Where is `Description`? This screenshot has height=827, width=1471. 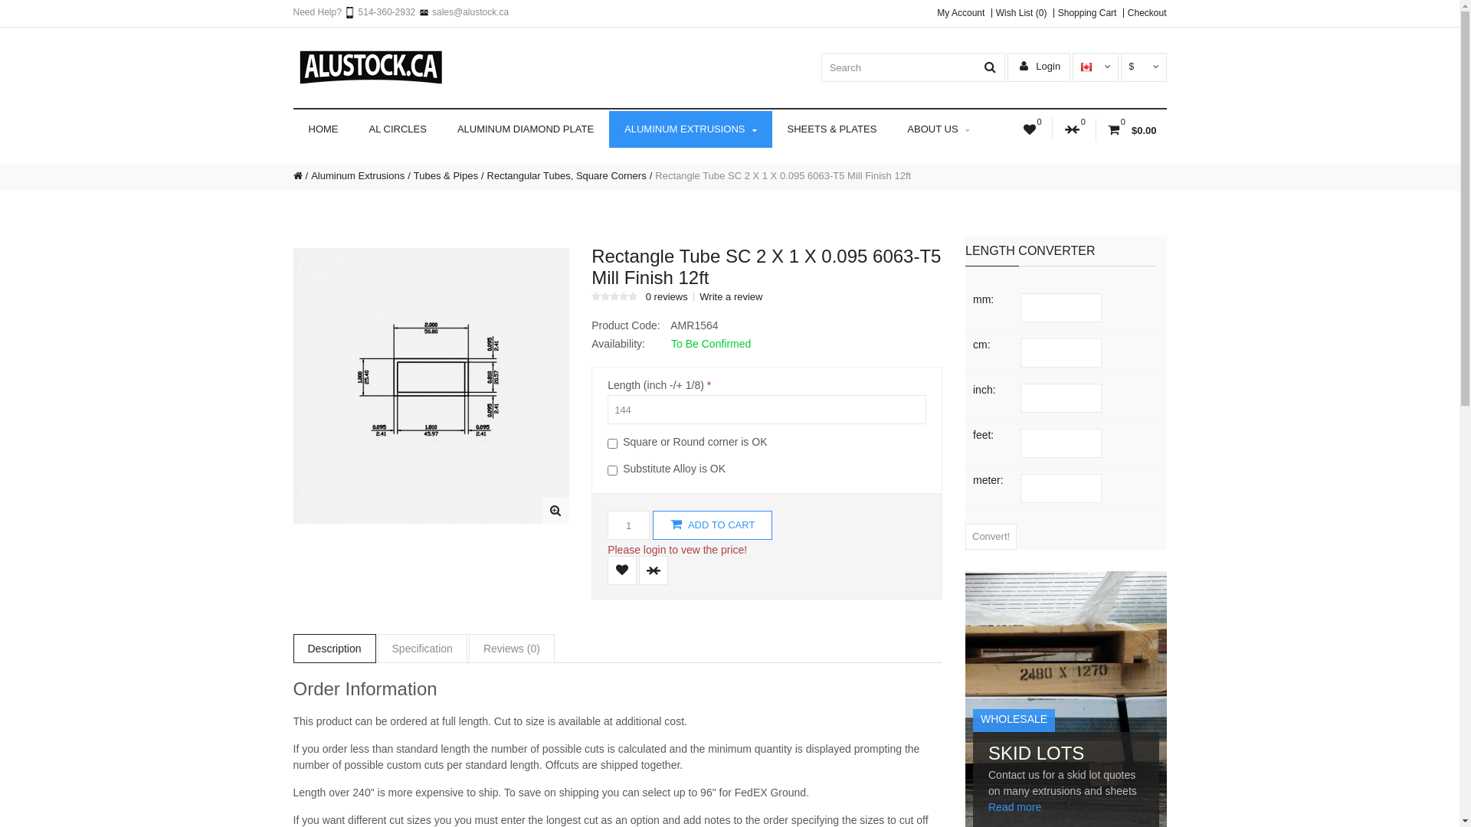
Description is located at coordinates (334, 649).